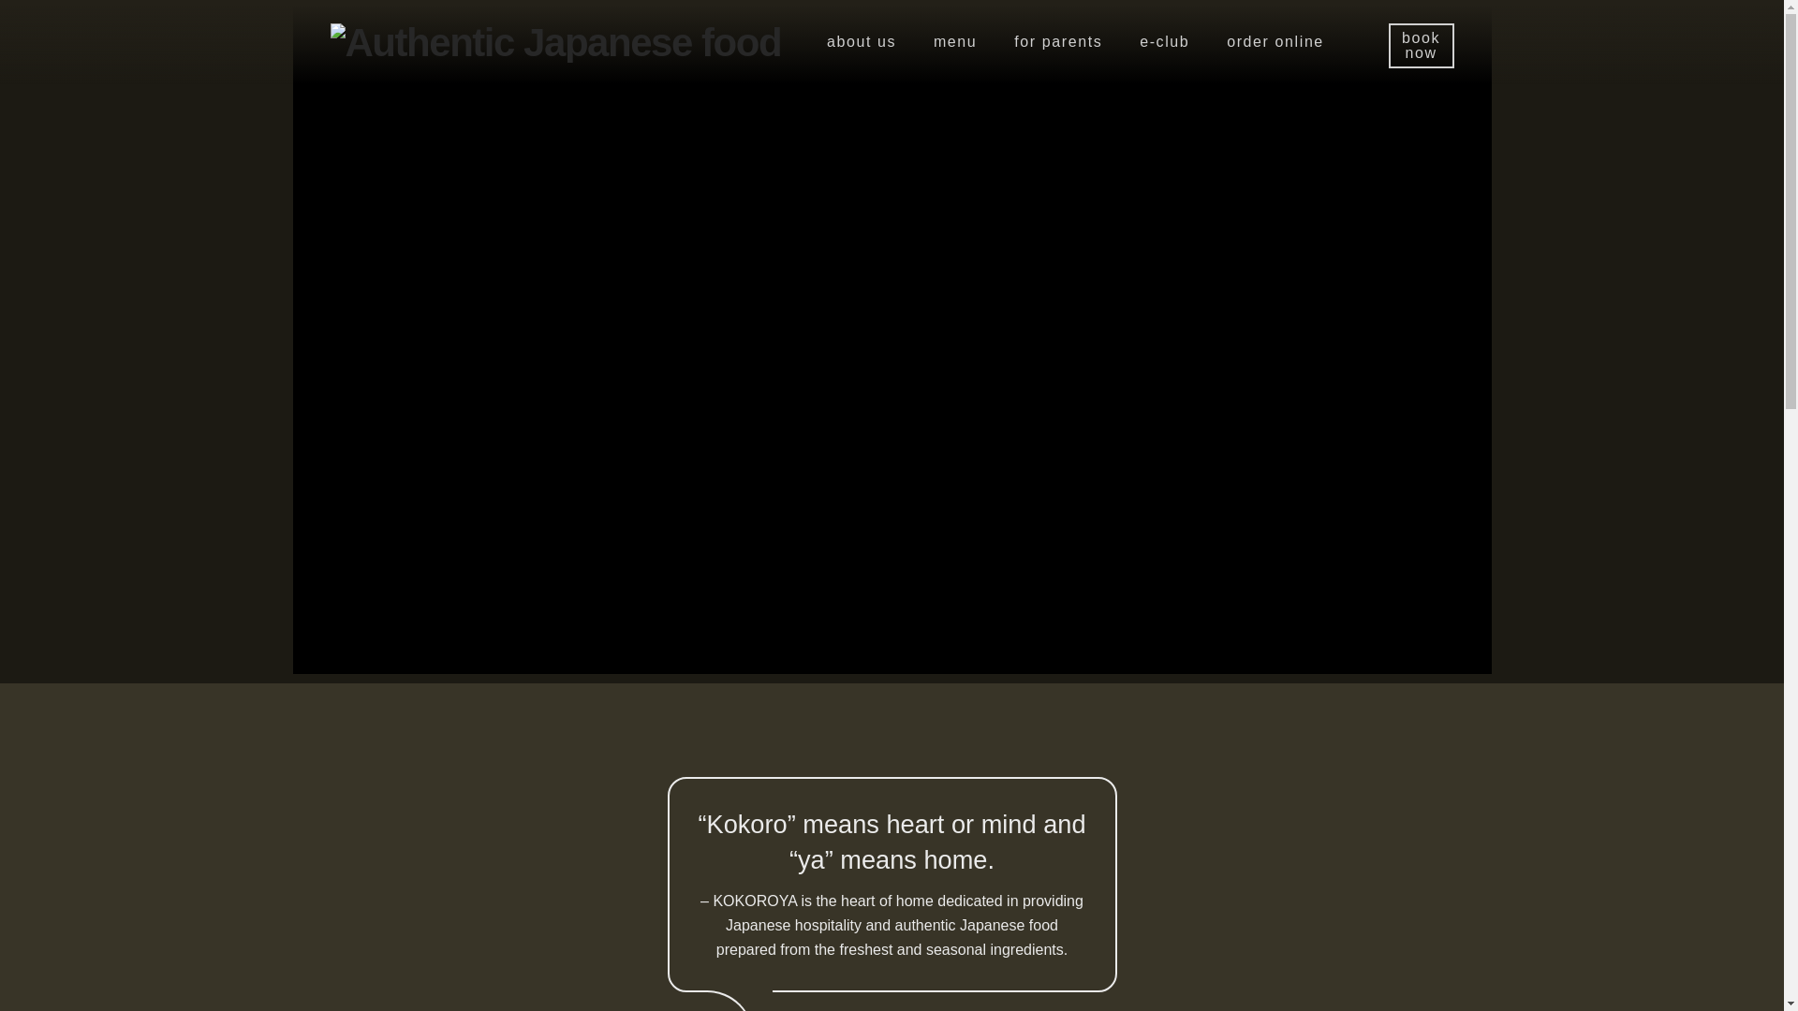  Describe the element at coordinates (1275, 42) in the screenshot. I see `order online` at that location.